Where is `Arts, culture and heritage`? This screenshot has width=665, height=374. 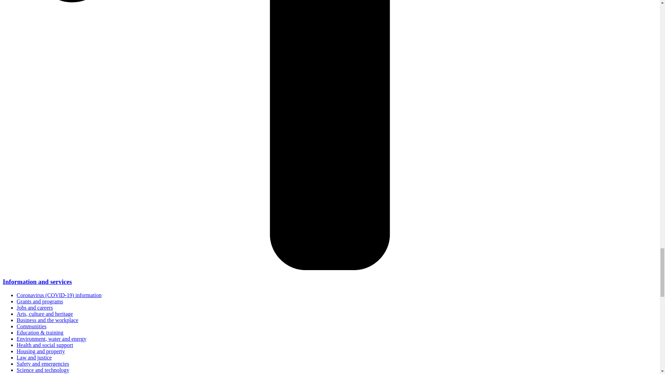
Arts, culture and heritage is located at coordinates (45, 314).